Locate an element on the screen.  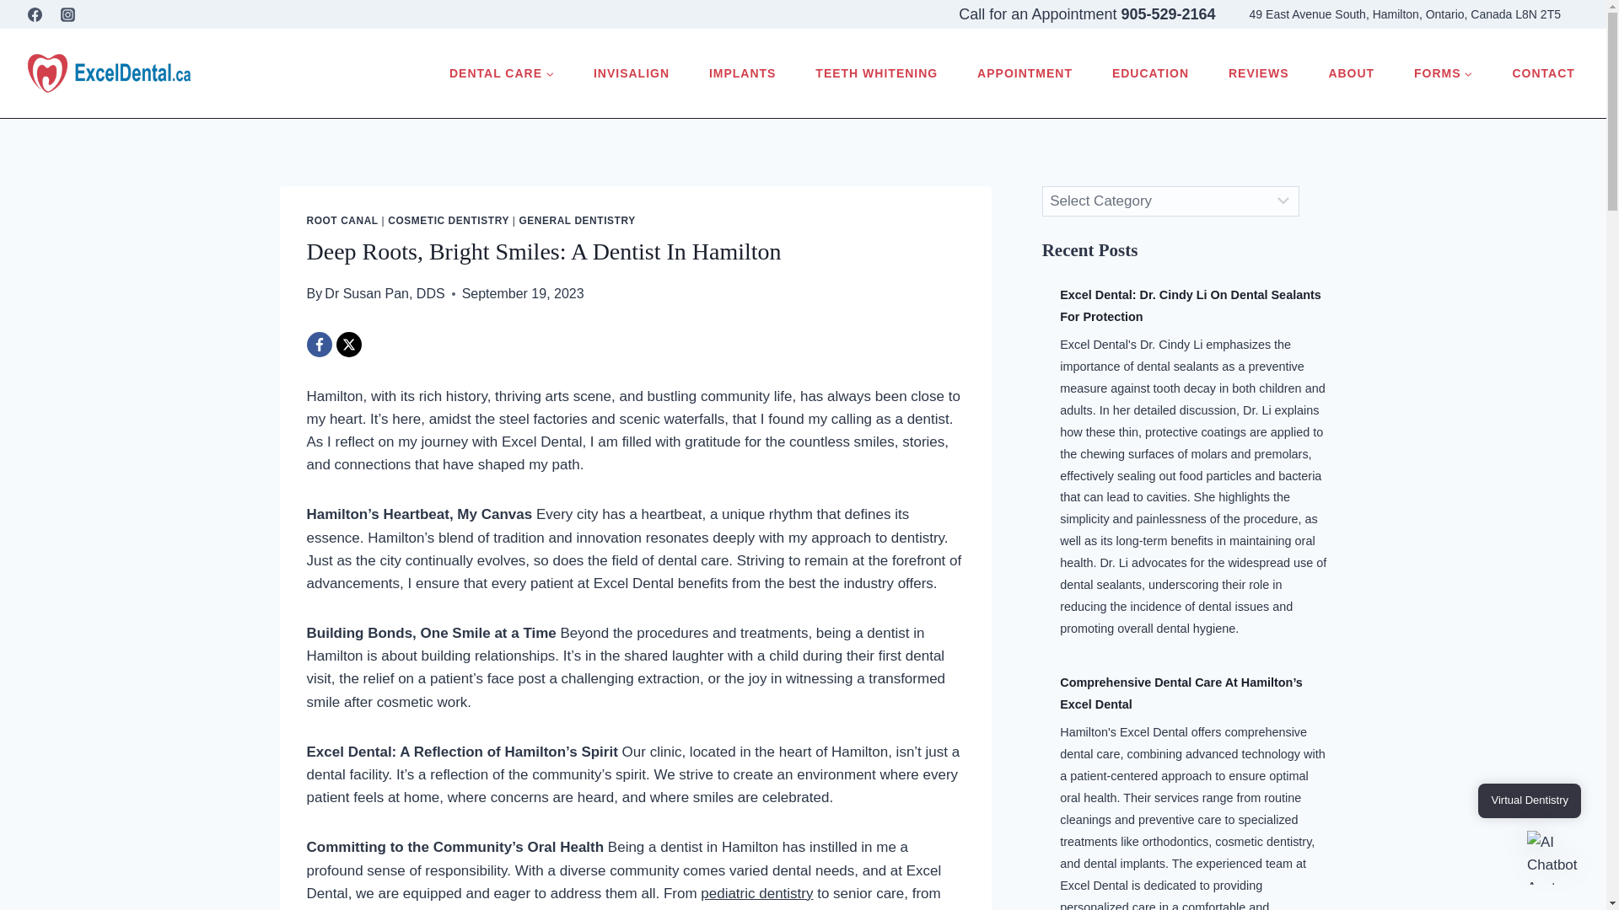
49 East Avenue South, Hamilton, Ontario, Canada L8N 2T5 is located at coordinates (1405, 13).